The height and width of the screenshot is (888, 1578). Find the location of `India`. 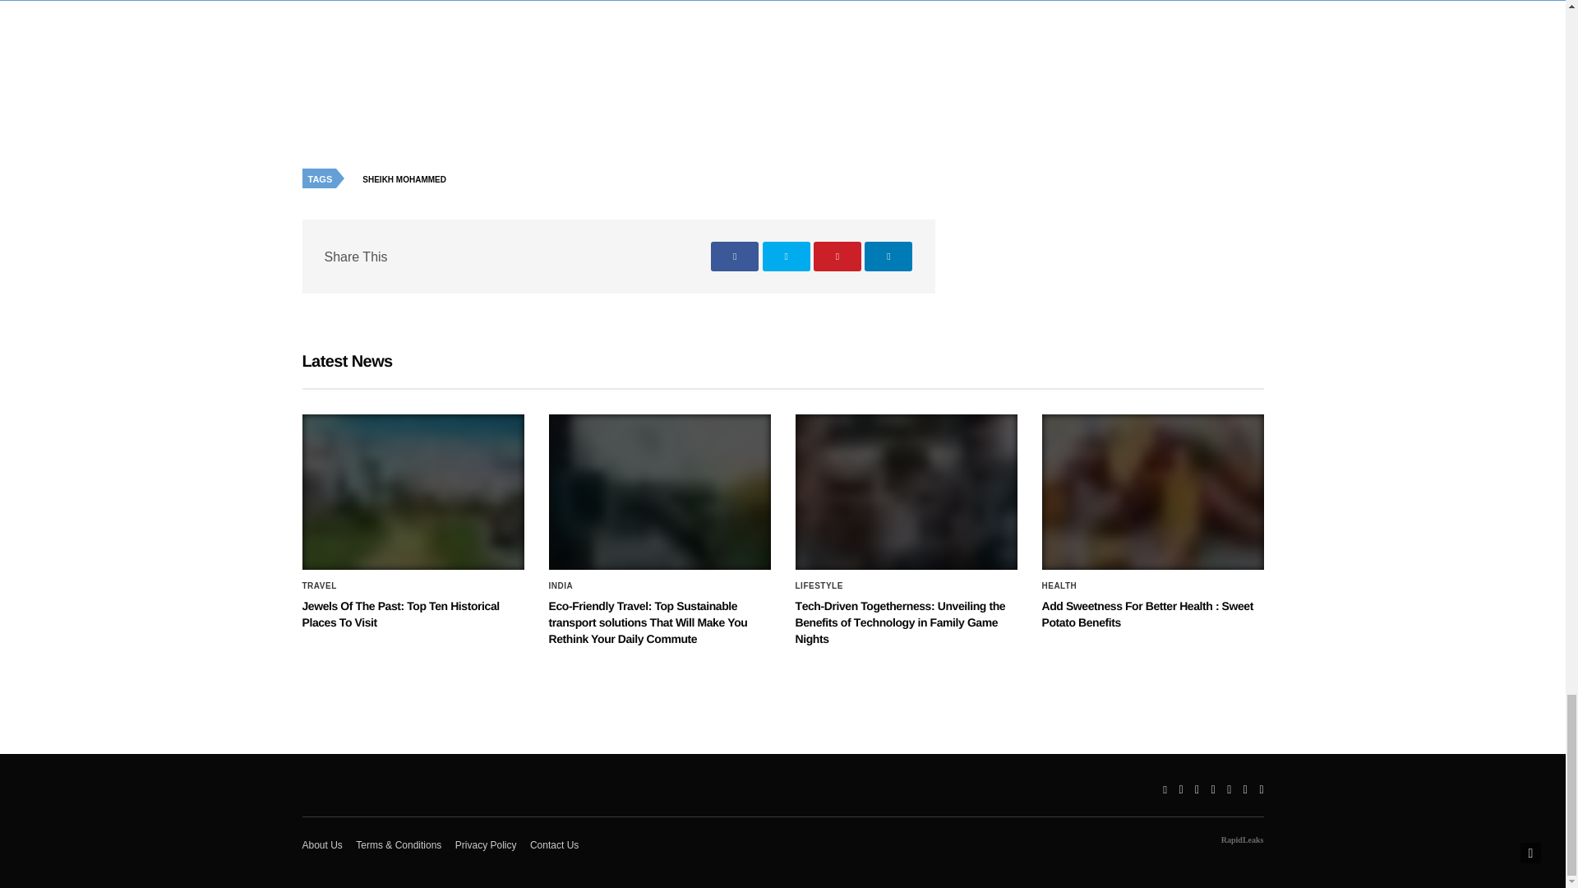

India is located at coordinates (561, 586).